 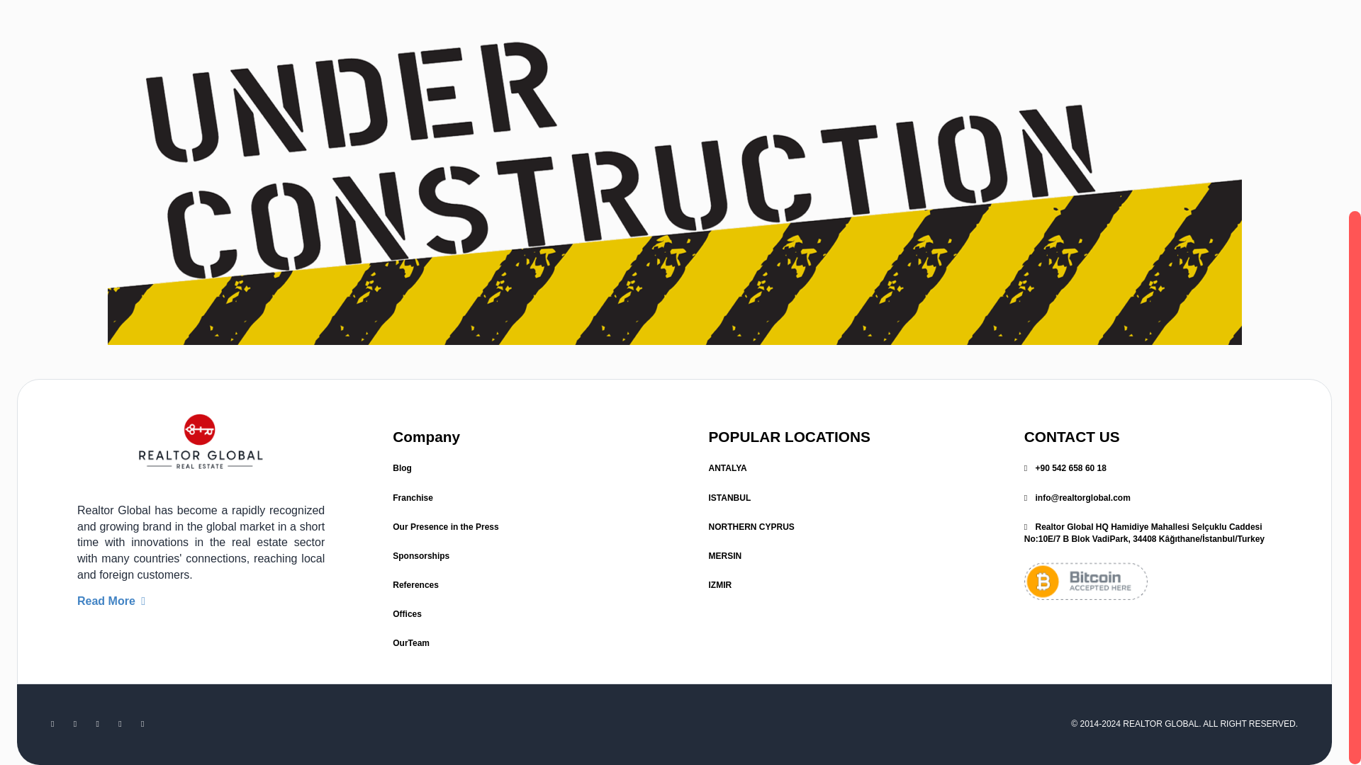 I want to click on Franchise, so click(x=413, y=497).